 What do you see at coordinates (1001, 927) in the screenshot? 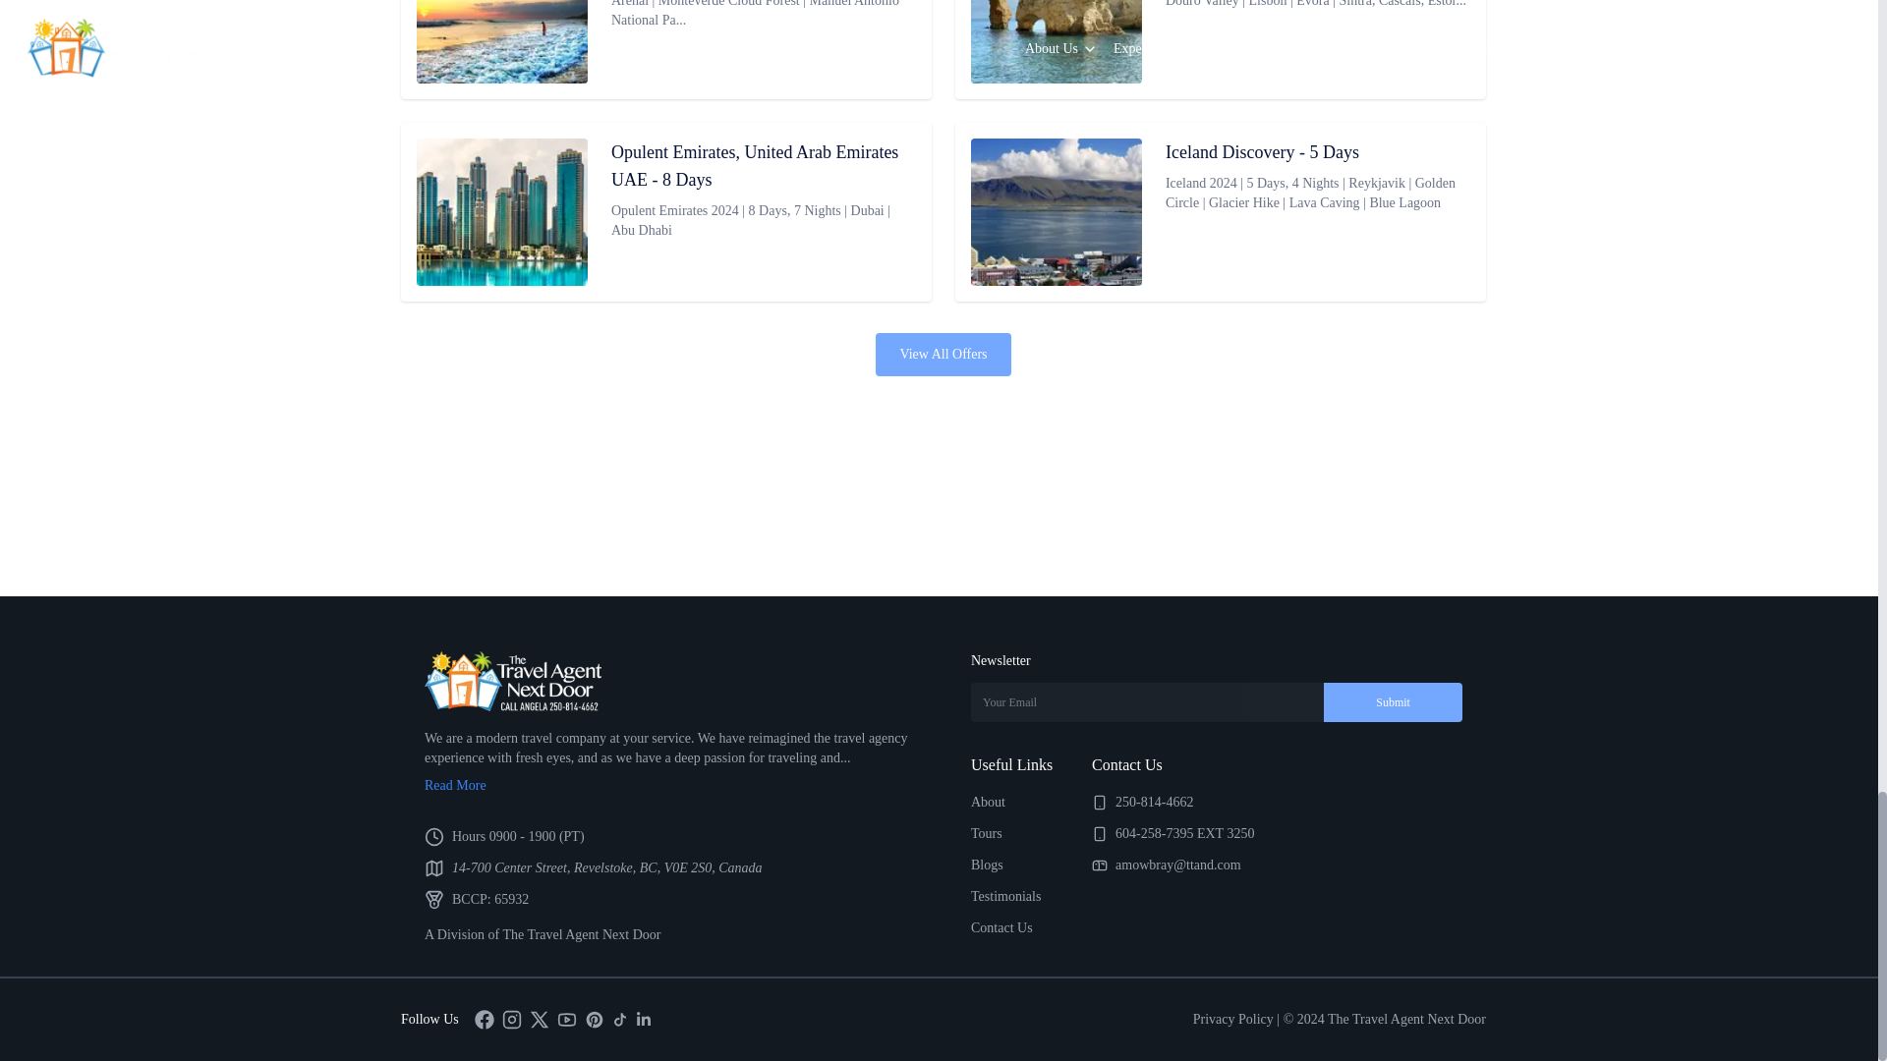
I see `Contact Us` at bounding box center [1001, 927].